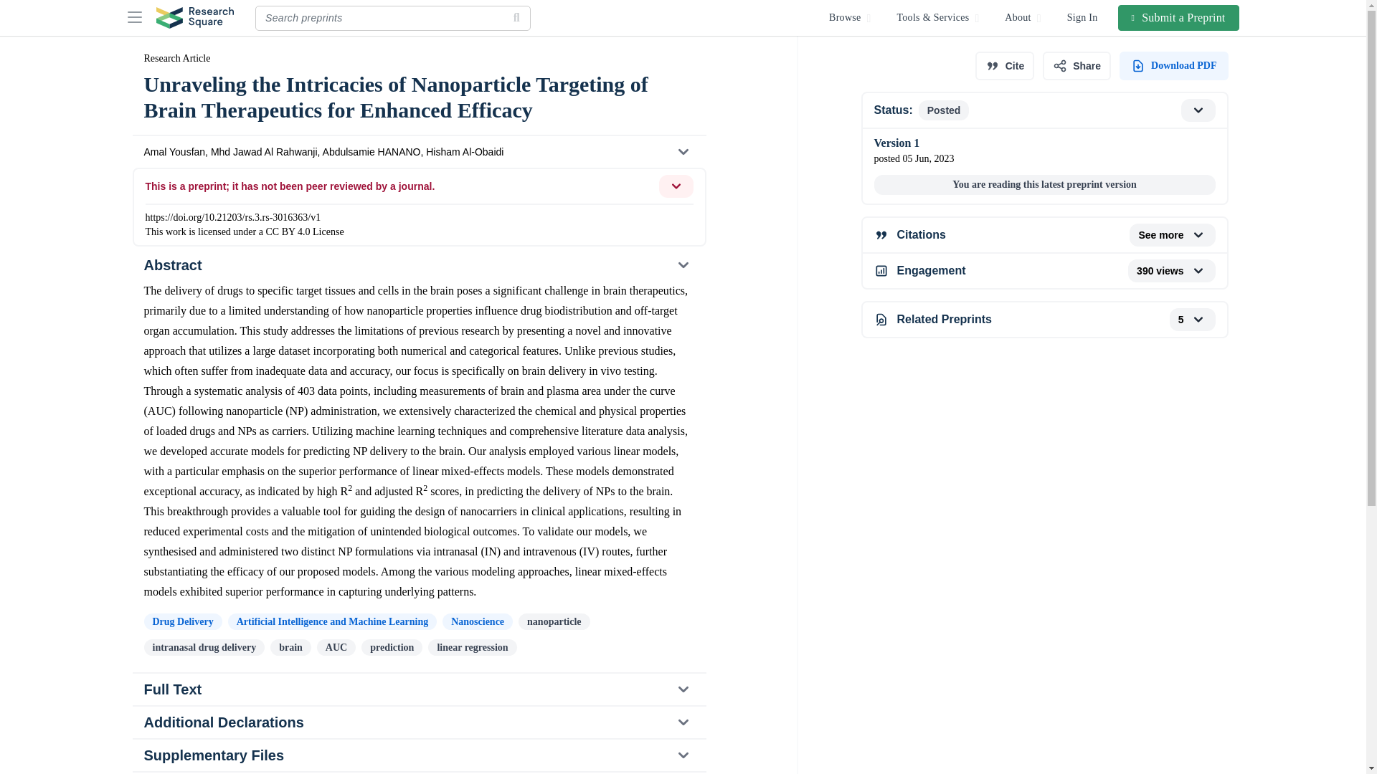 This screenshot has height=774, width=1377. I want to click on Artificial Intelligence and Machine Learning, so click(1004, 66).